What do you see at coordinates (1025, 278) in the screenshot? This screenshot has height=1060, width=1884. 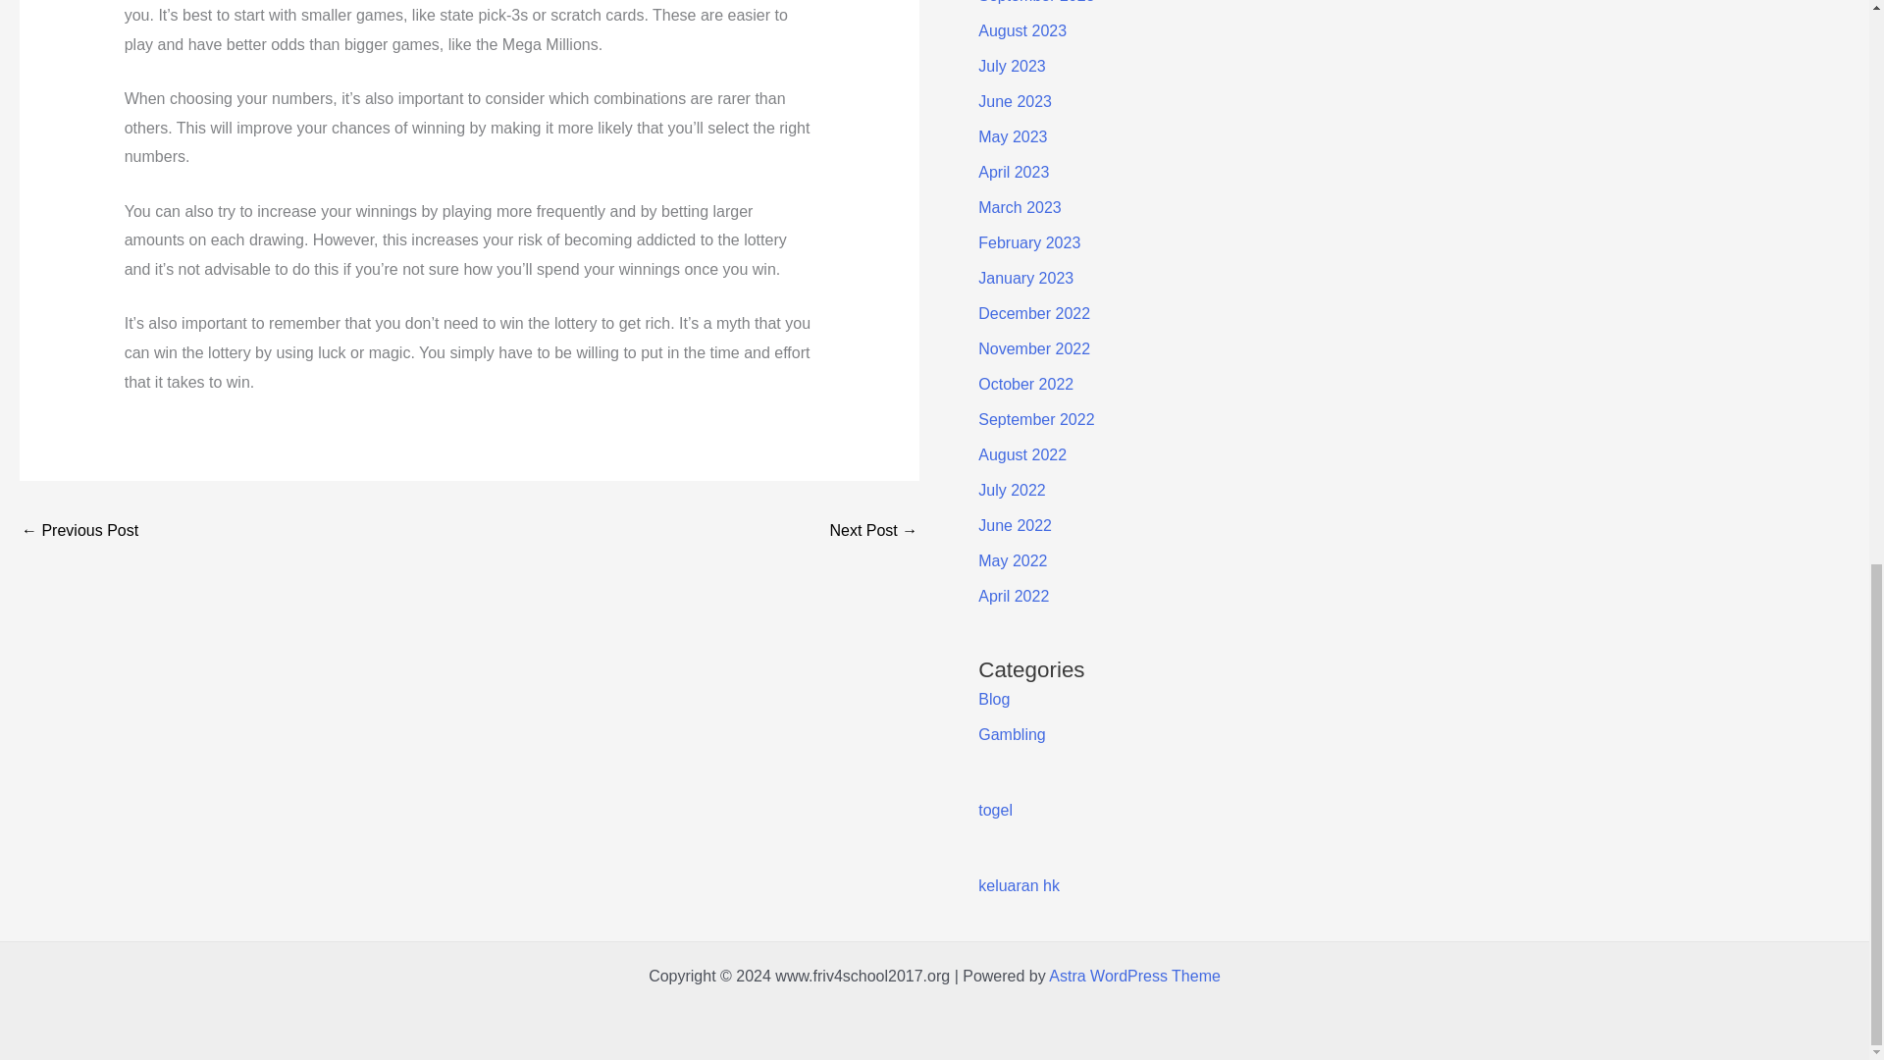 I see `January 2023` at bounding box center [1025, 278].